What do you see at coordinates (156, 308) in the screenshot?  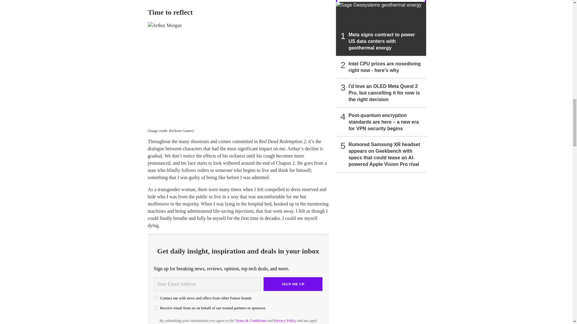 I see `on` at bounding box center [156, 308].